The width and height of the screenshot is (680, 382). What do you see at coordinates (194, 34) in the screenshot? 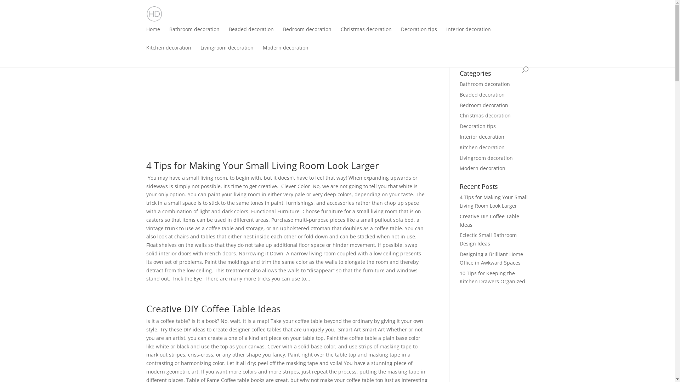
I see `Bathroom decoration` at bounding box center [194, 34].